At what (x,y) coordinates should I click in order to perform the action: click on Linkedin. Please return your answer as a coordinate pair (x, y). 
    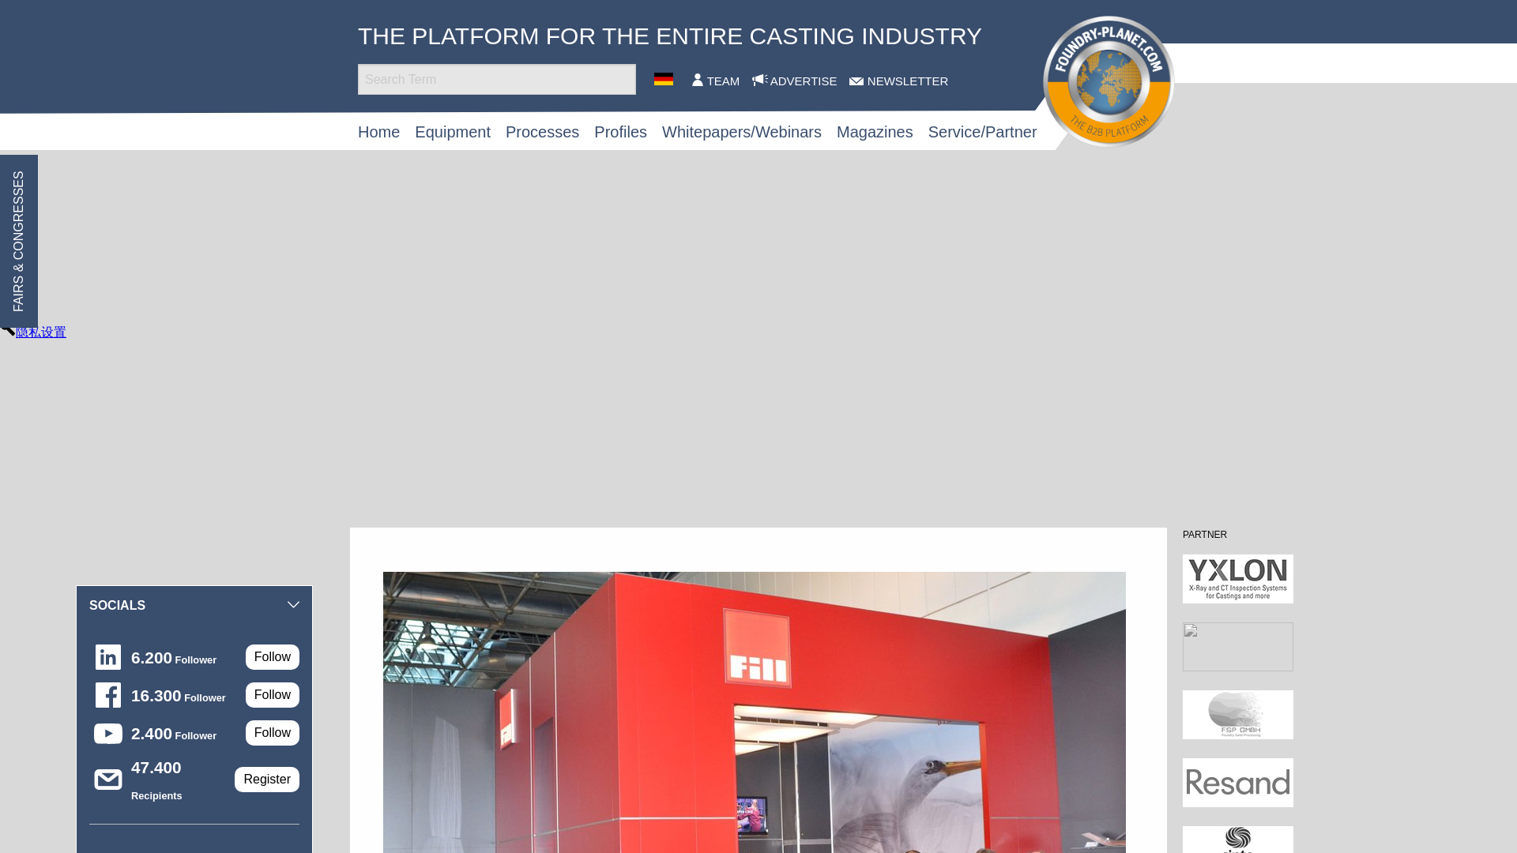
    Looking at the image, I should click on (108, 657).